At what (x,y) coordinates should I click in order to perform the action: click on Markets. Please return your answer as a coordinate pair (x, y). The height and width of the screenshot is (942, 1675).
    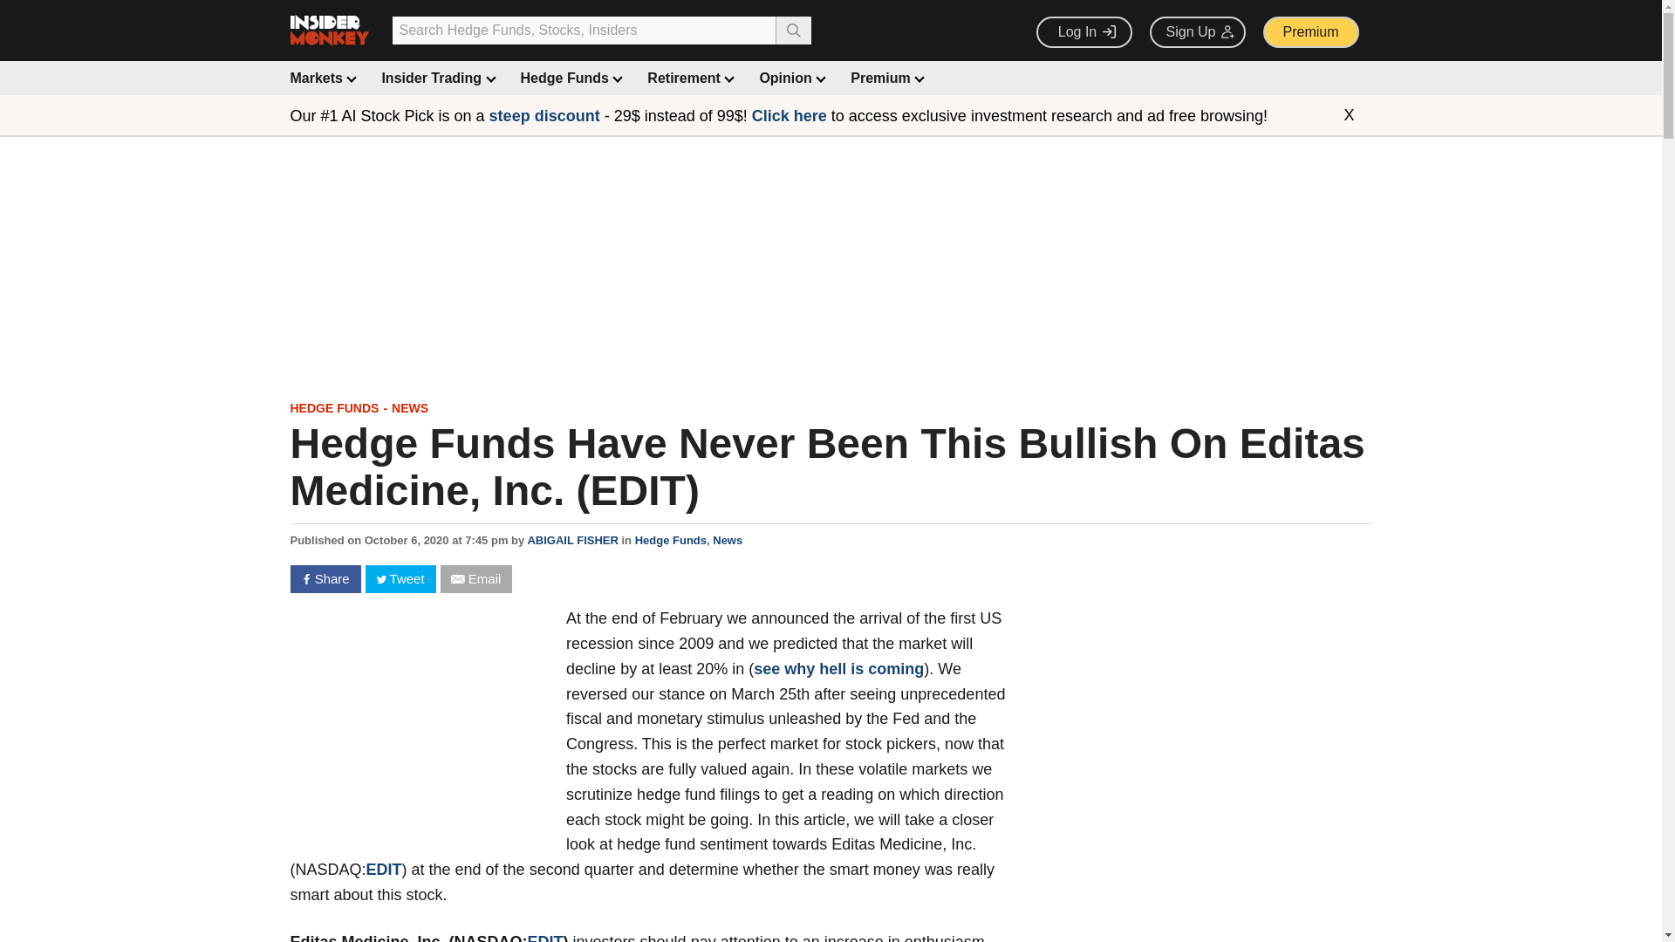
    Looking at the image, I should click on (321, 78).